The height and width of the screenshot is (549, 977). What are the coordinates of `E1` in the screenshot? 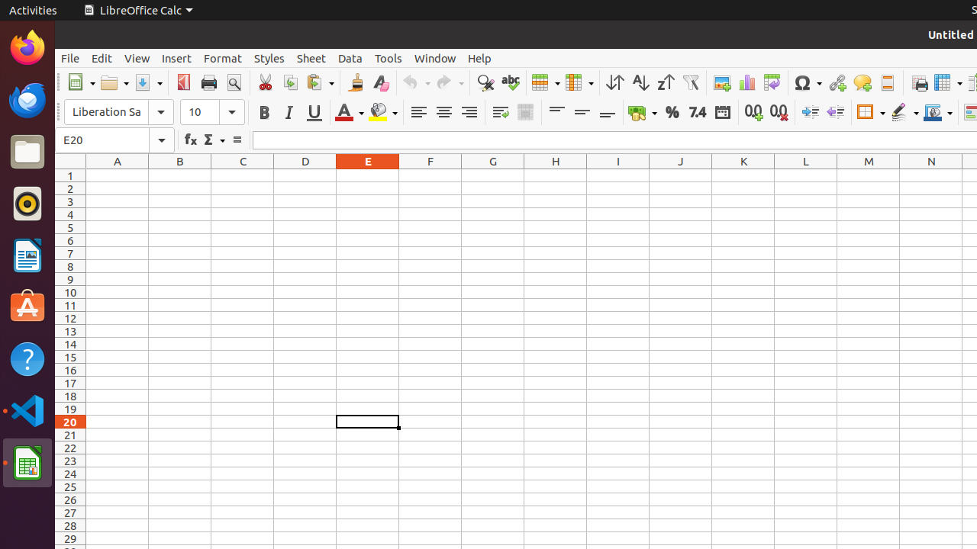 It's located at (368, 175).